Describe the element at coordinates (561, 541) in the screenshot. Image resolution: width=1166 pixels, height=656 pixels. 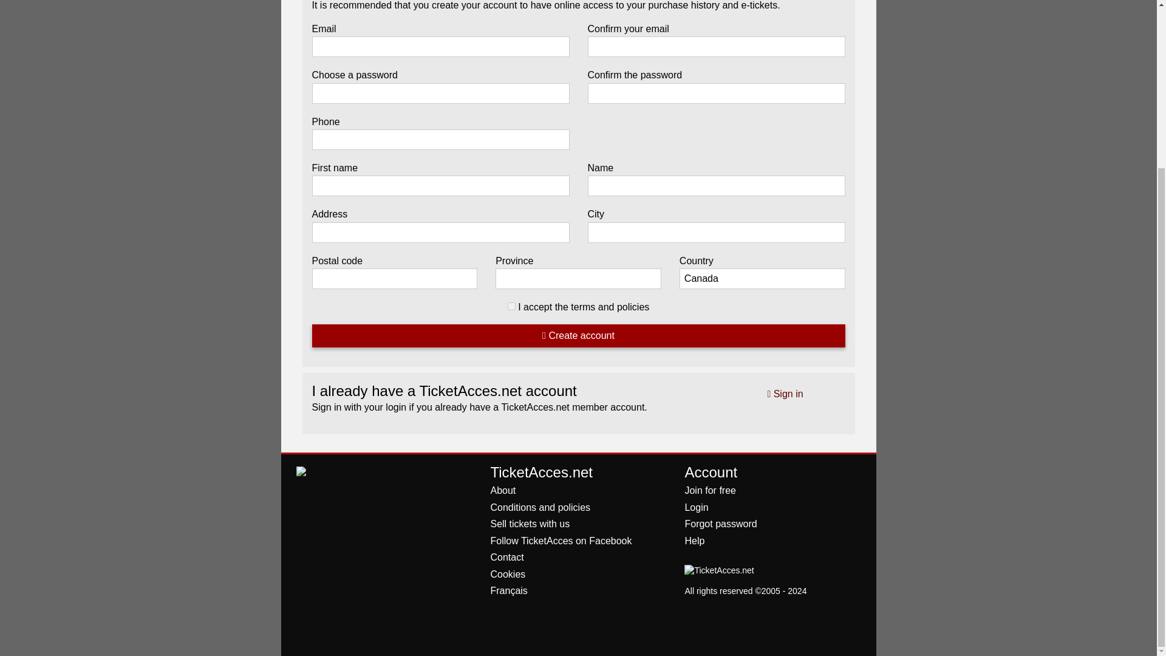
I see `Follow TicketAcces on Facebook` at that location.